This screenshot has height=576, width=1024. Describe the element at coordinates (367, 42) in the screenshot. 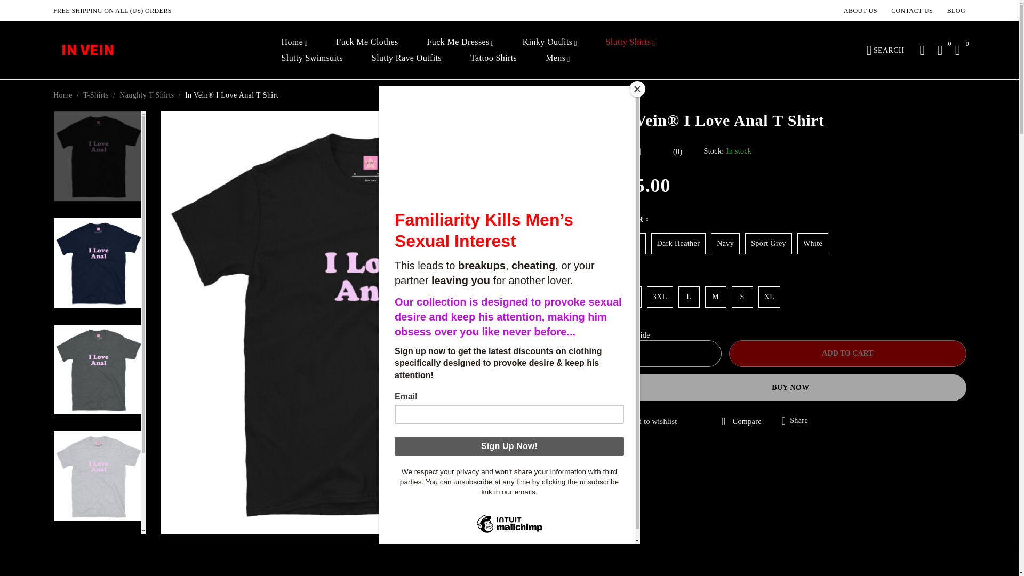

I see `Fuck Me Clothes` at that location.